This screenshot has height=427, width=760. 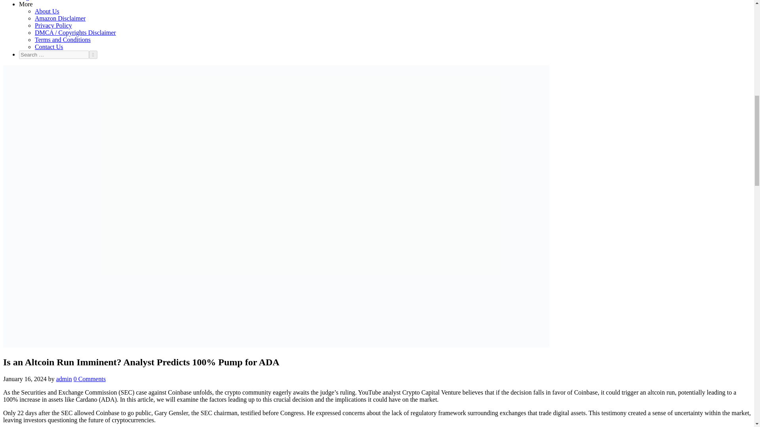 What do you see at coordinates (47, 11) in the screenshot?
I see `About Us` at bounding box center [47, 11].